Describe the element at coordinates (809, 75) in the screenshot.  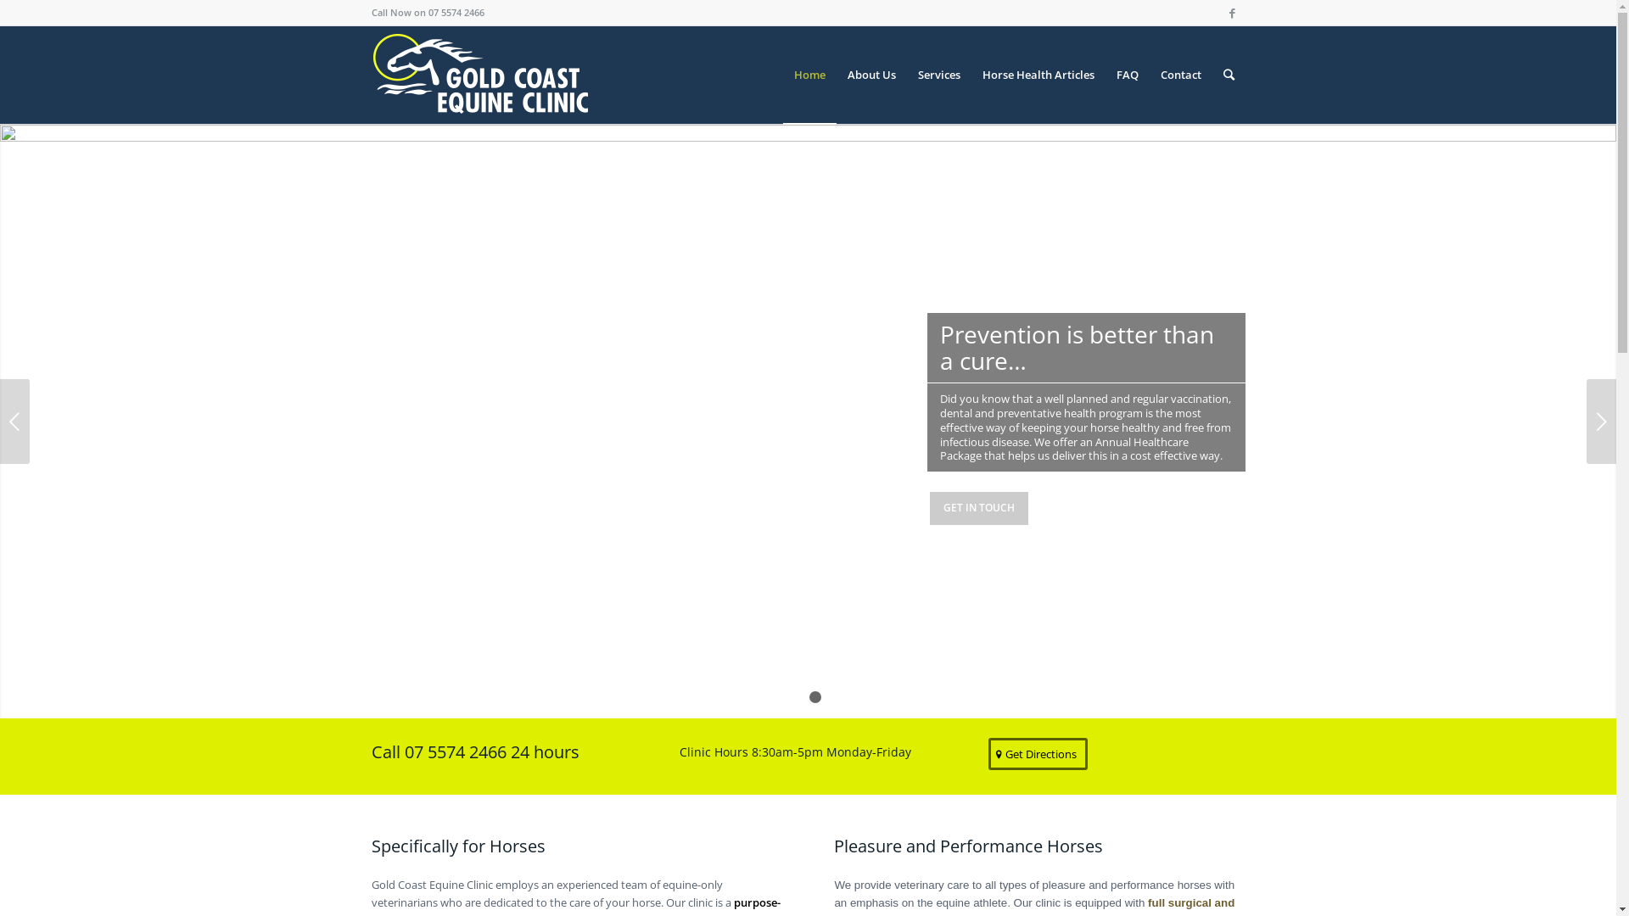
I see `Home` at that location.